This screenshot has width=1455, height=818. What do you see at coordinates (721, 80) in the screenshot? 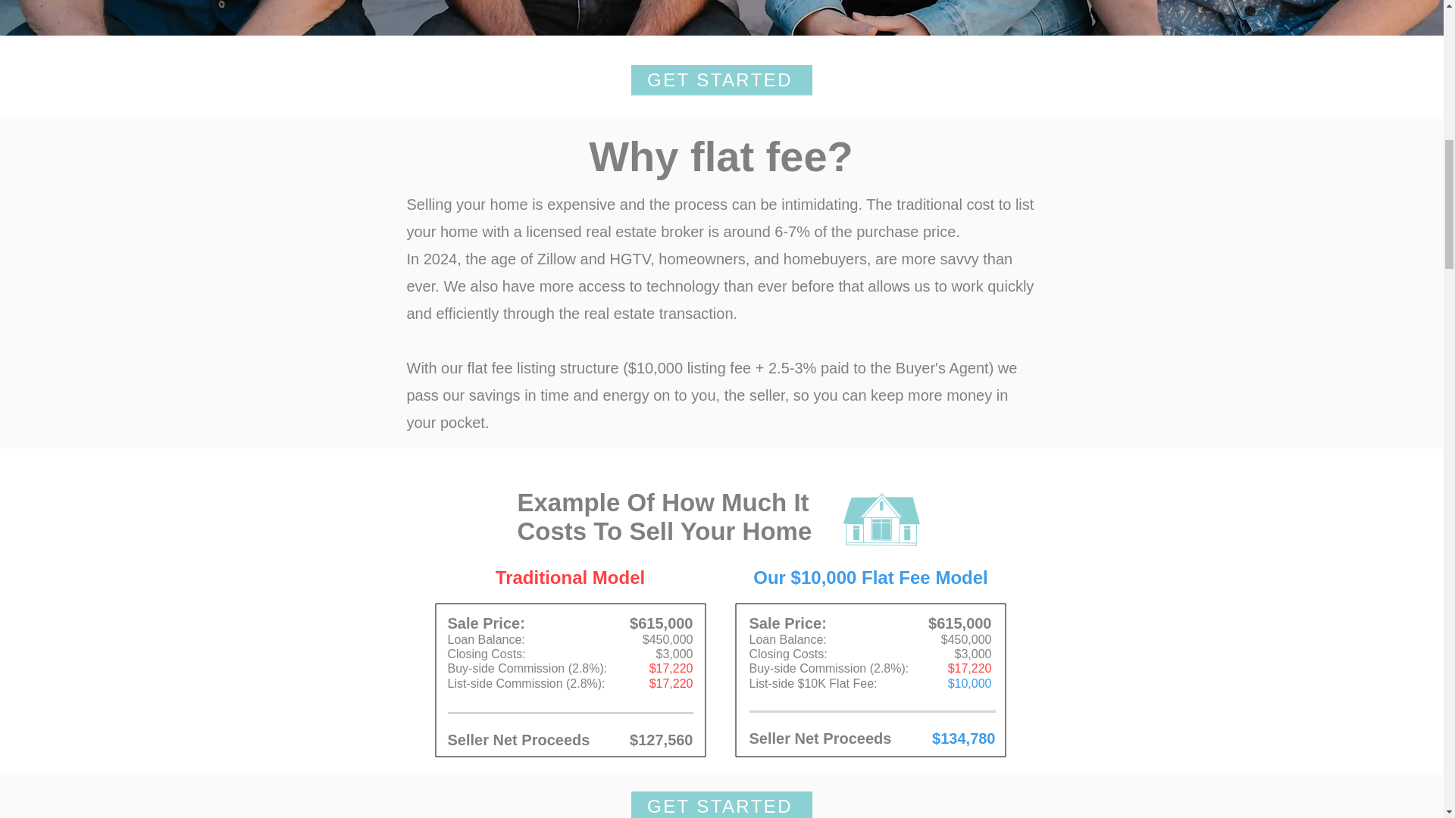
I see `GET STARTED` at bounding box center [721, 80].